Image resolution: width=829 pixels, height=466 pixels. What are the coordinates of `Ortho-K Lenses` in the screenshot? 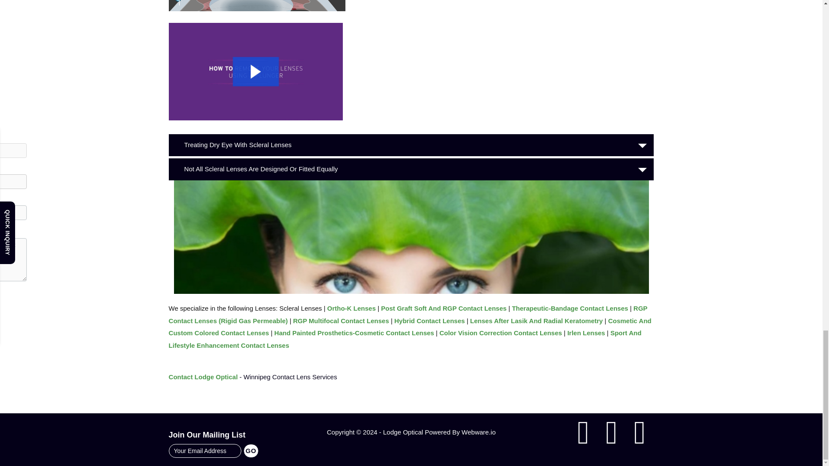 It's located at (352, 308).